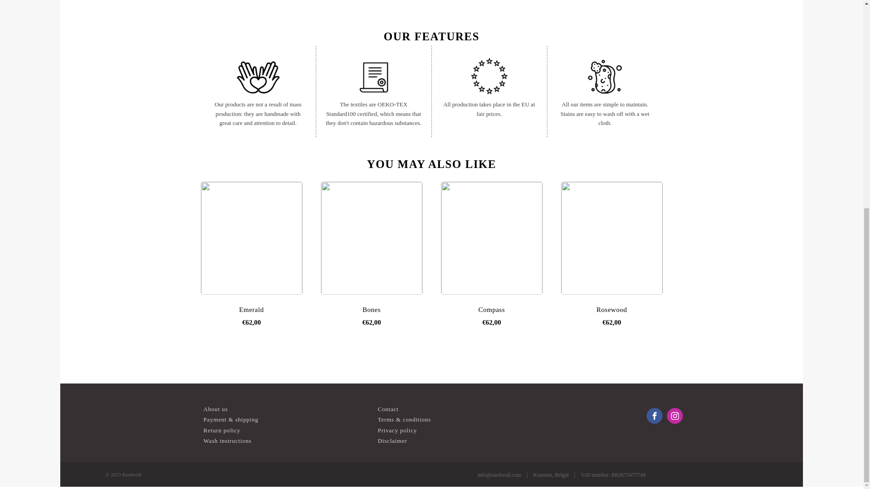 The width and height of the screenshot is (870, 489). What do you see at coordinates (216, 409) in the screenshot?
I see `About us` at bounding box center [216, 409].